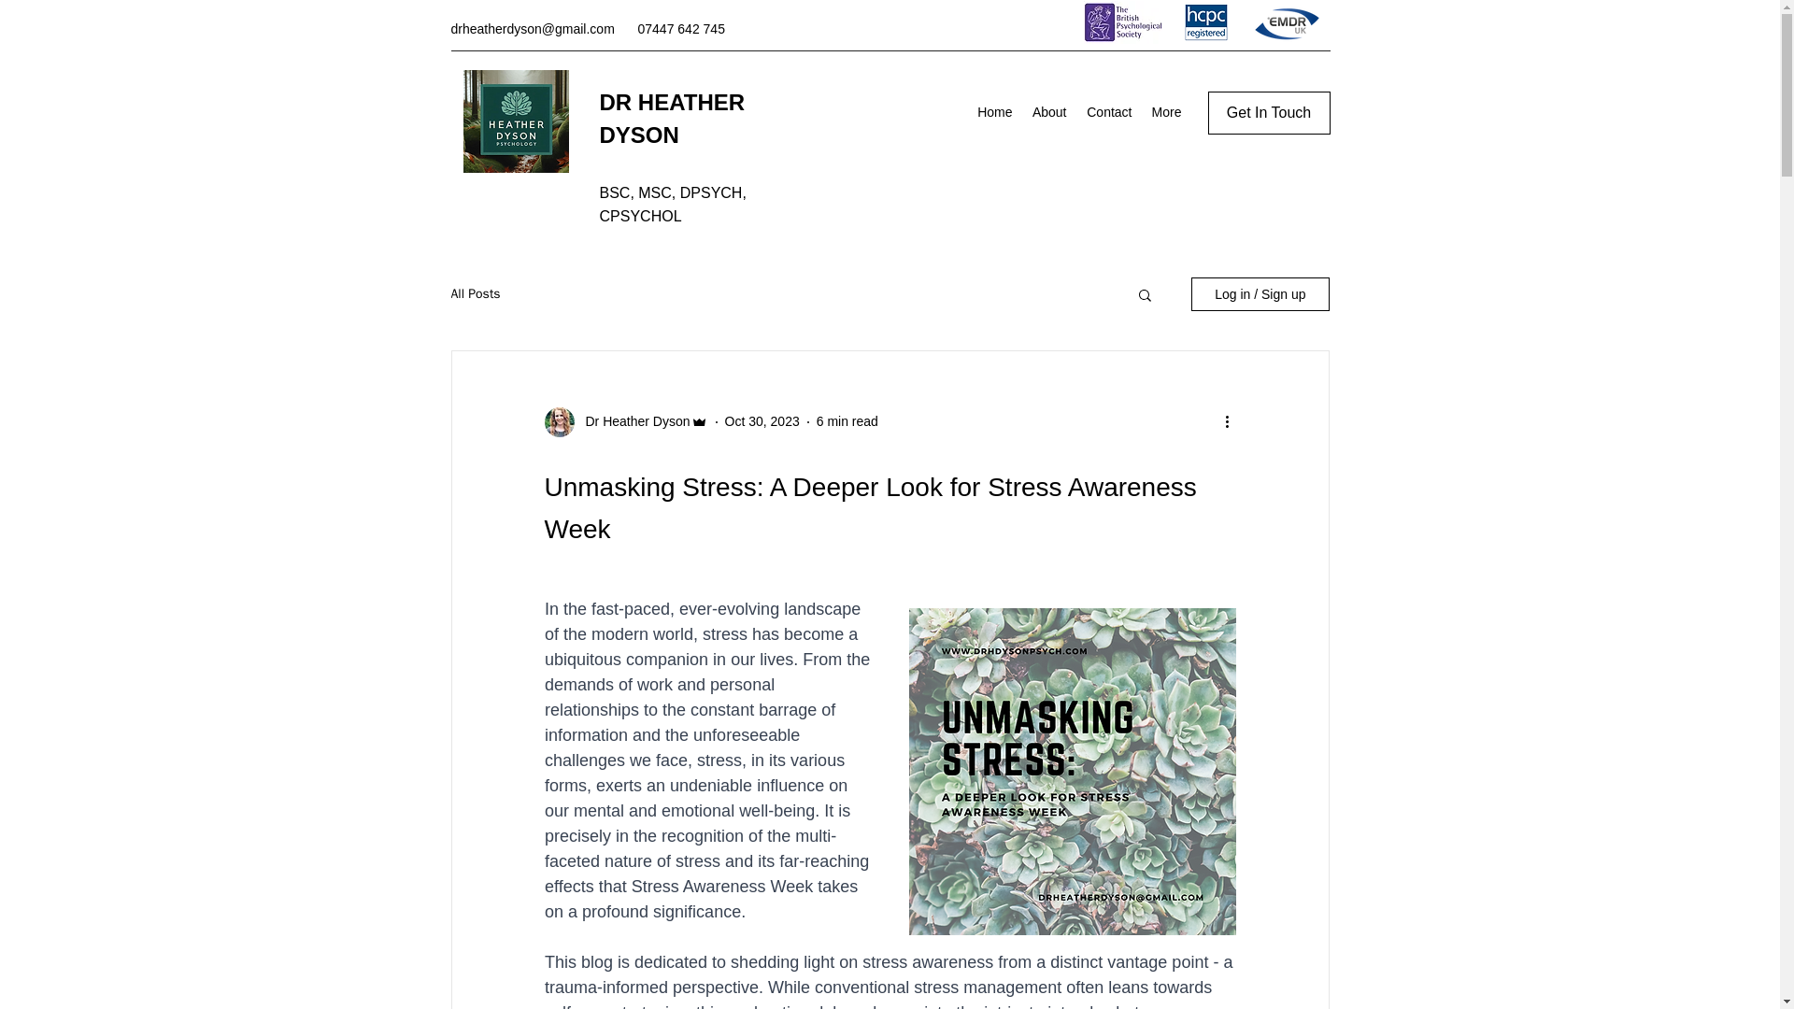 This screenshot has width=1794, height=1009. Describe the element at coordinates (1049, 112) in the screenshot. I see `About` at that location.